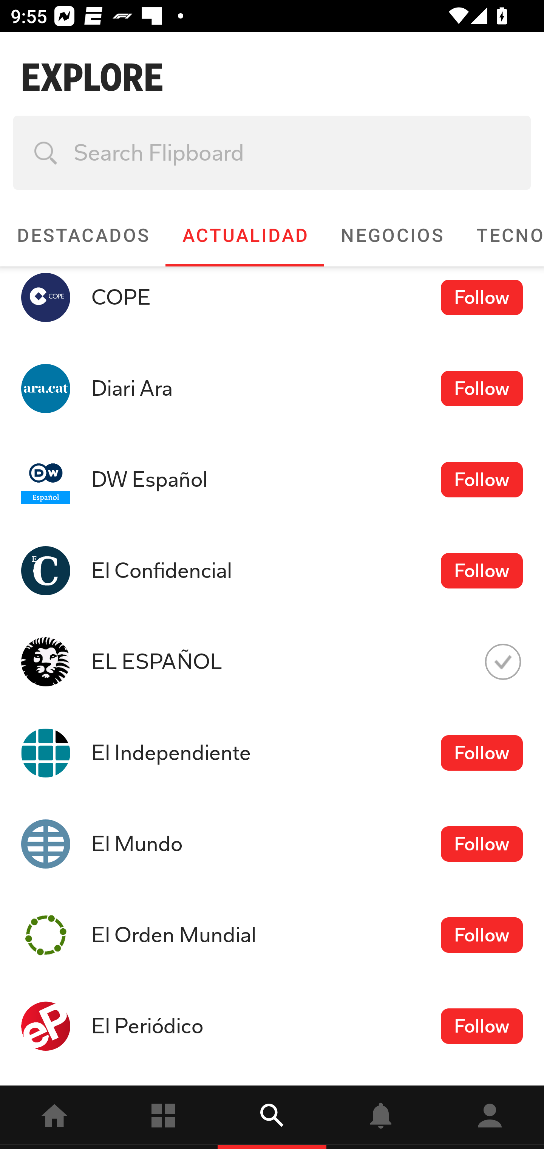 This screenshot has width=544, height=1149. I want to click on Follow, so click(481, 570).